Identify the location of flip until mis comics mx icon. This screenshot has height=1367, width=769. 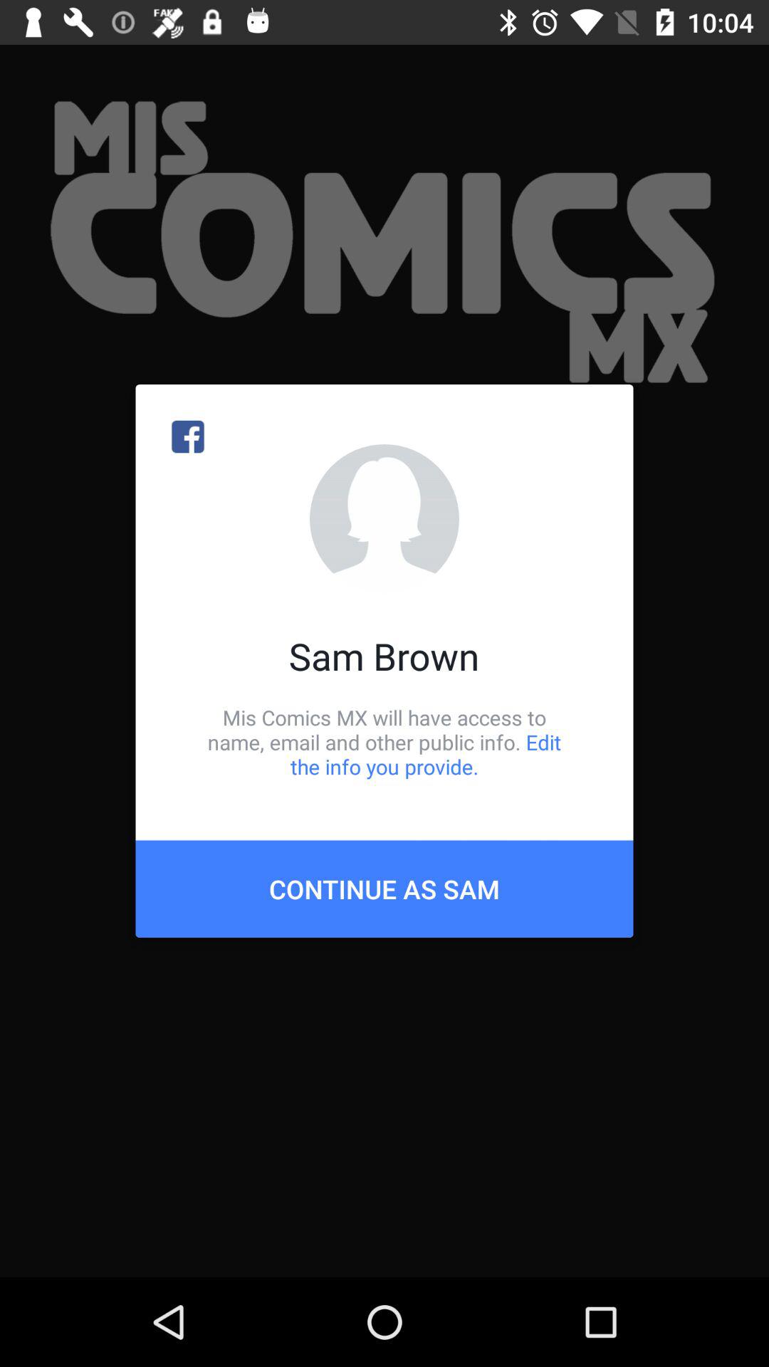
(384, 742).